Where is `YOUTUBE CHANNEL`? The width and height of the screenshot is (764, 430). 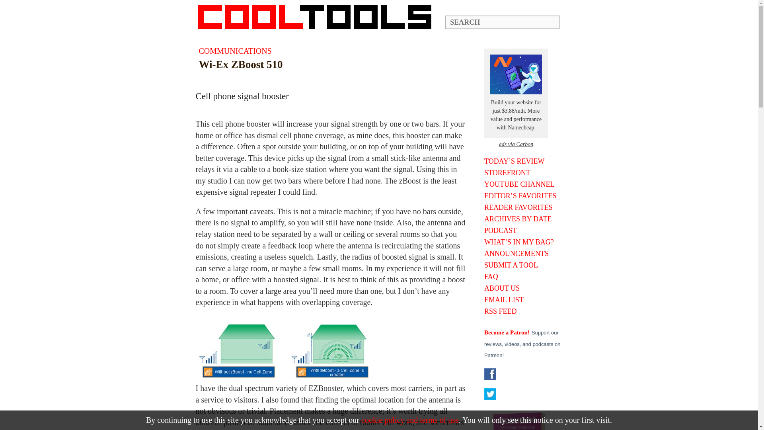
YOUTUBE CHANNEL is located at coordinates (524, 184).